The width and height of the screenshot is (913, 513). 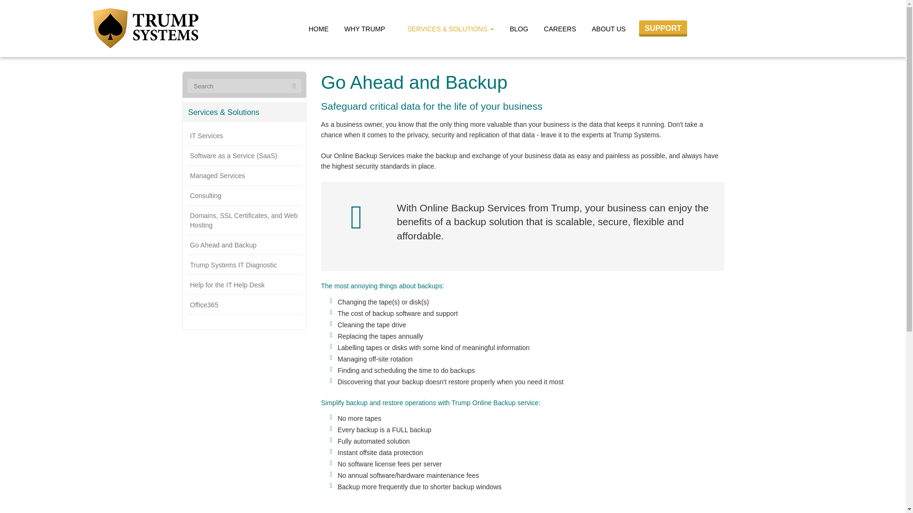 What do you see at coordinates (244, 136) in the screenshot?
I see `IT Services` at bounding box center [244, 136].